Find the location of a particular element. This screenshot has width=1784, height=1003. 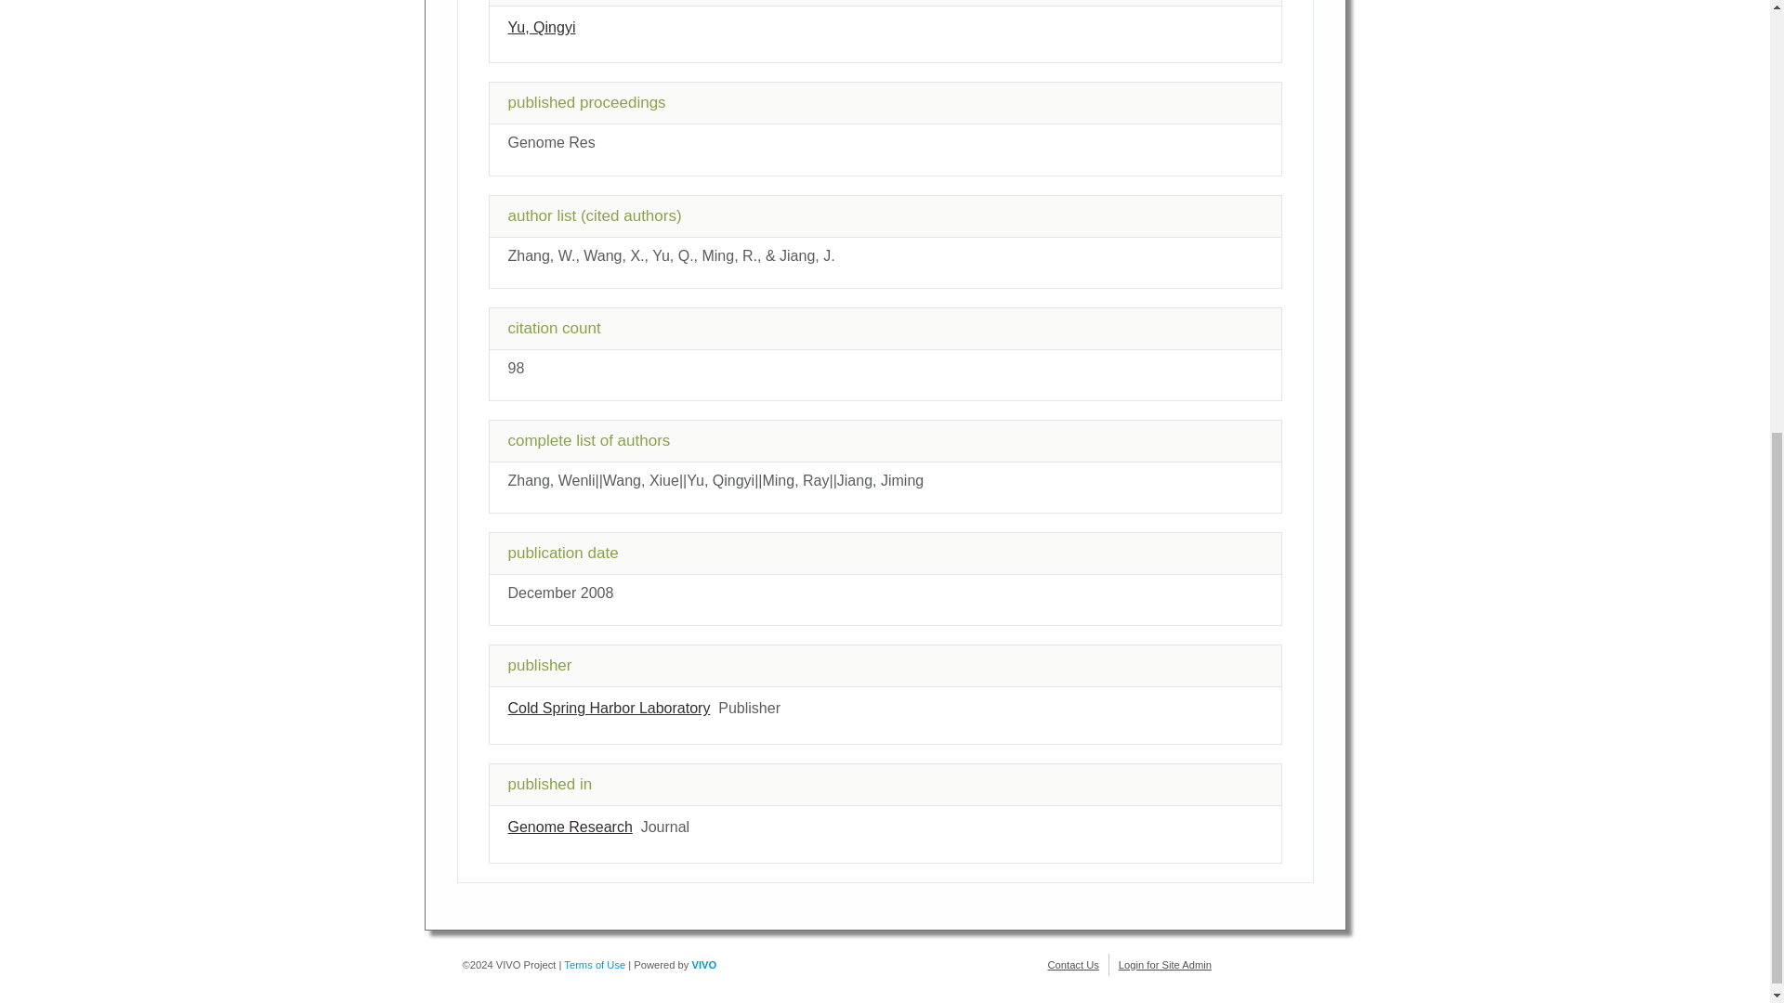

Login for Site Admin is located at coordinates (1164, 964).